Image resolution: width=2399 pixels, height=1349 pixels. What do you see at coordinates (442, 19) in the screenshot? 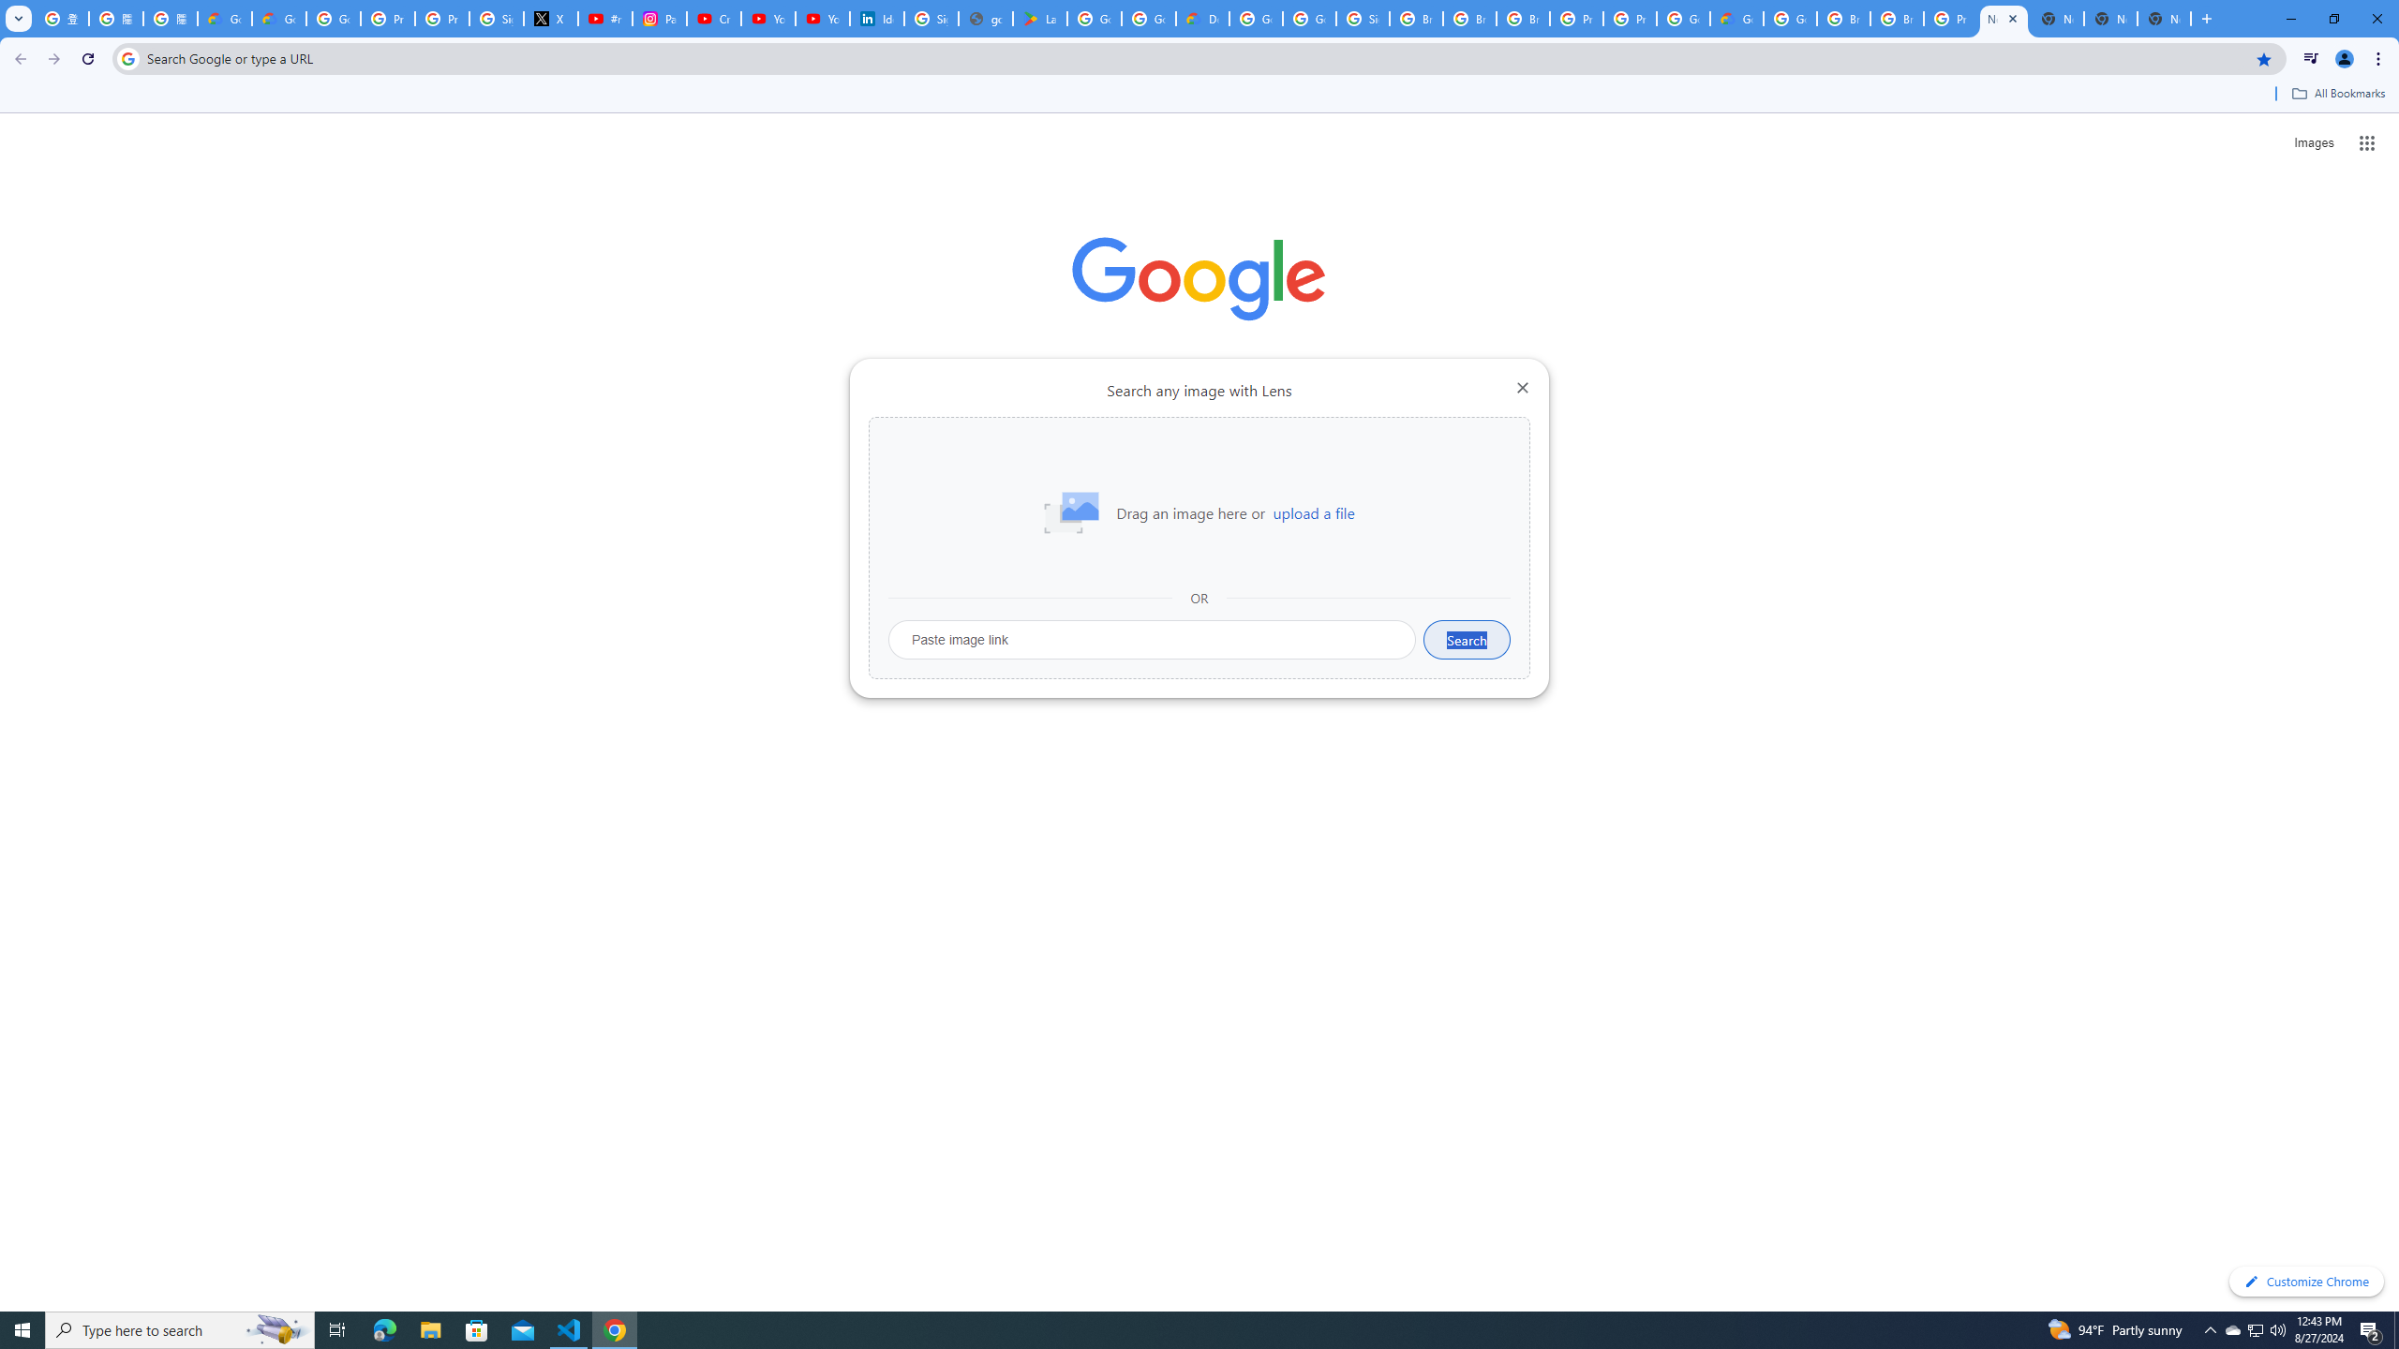
I see `Privacy Help Center - Policies Help` at bounding box center [442, 19].